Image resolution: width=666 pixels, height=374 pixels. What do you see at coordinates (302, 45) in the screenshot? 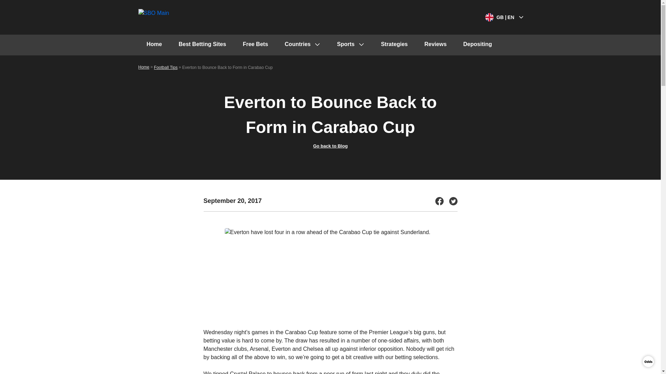
I see `Countries` at bounding box center [302, 45].